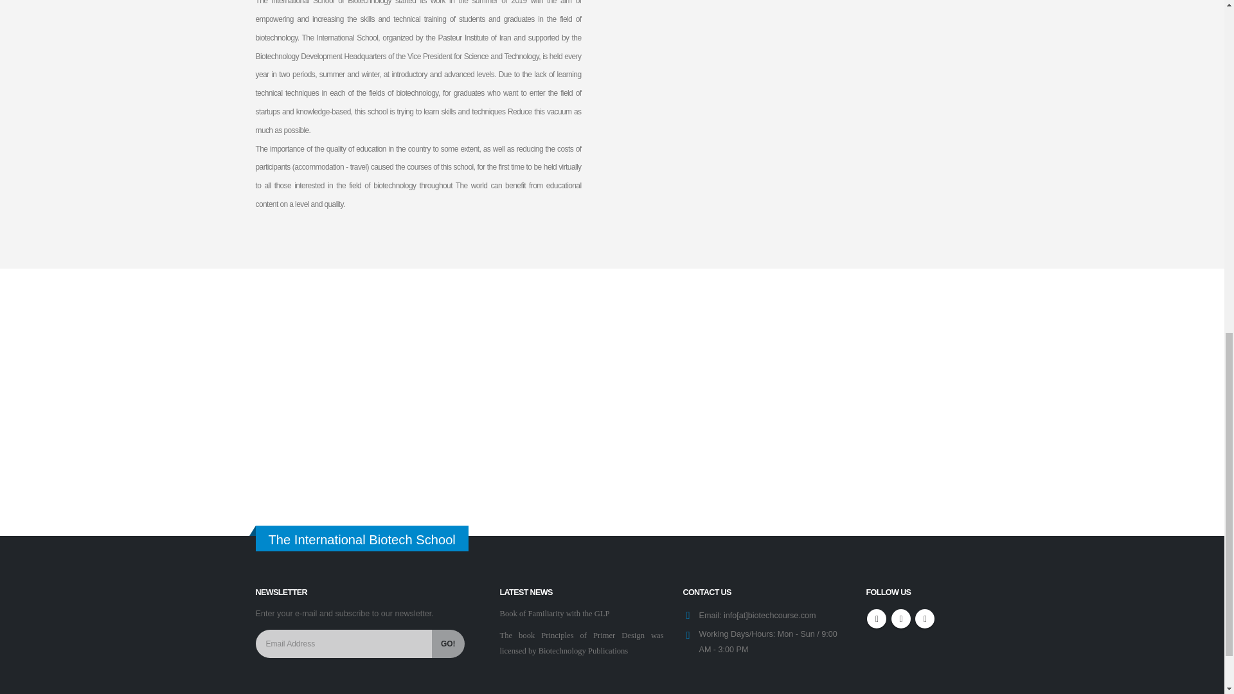 The width and height of the screenshot is (1234, 694). What do you see at coordinates (447, 643) in the screenshot?
I see `GO!` at bounding box center [447, 643].